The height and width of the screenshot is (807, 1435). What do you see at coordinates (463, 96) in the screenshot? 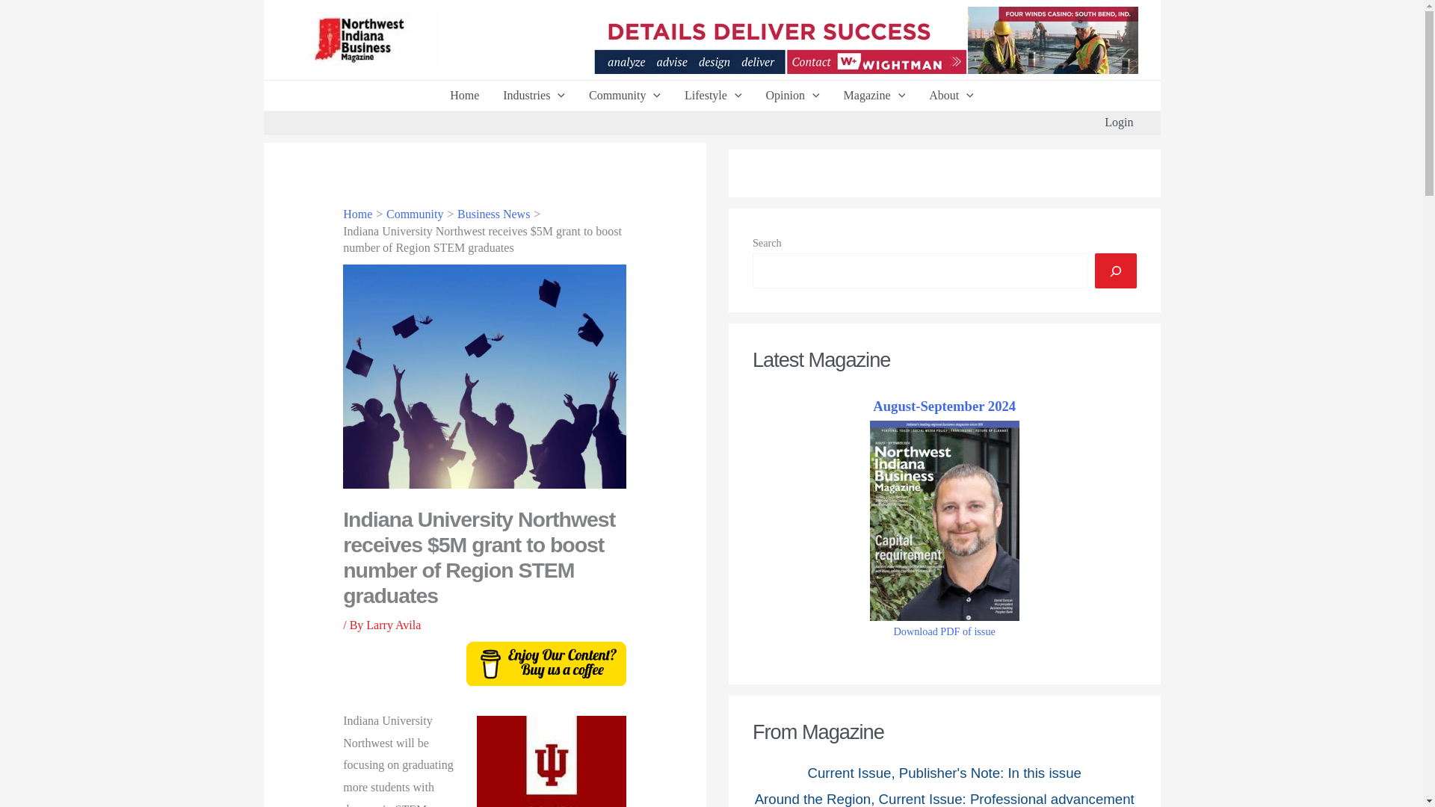
I see `Home` at bounding box center [463, 96].